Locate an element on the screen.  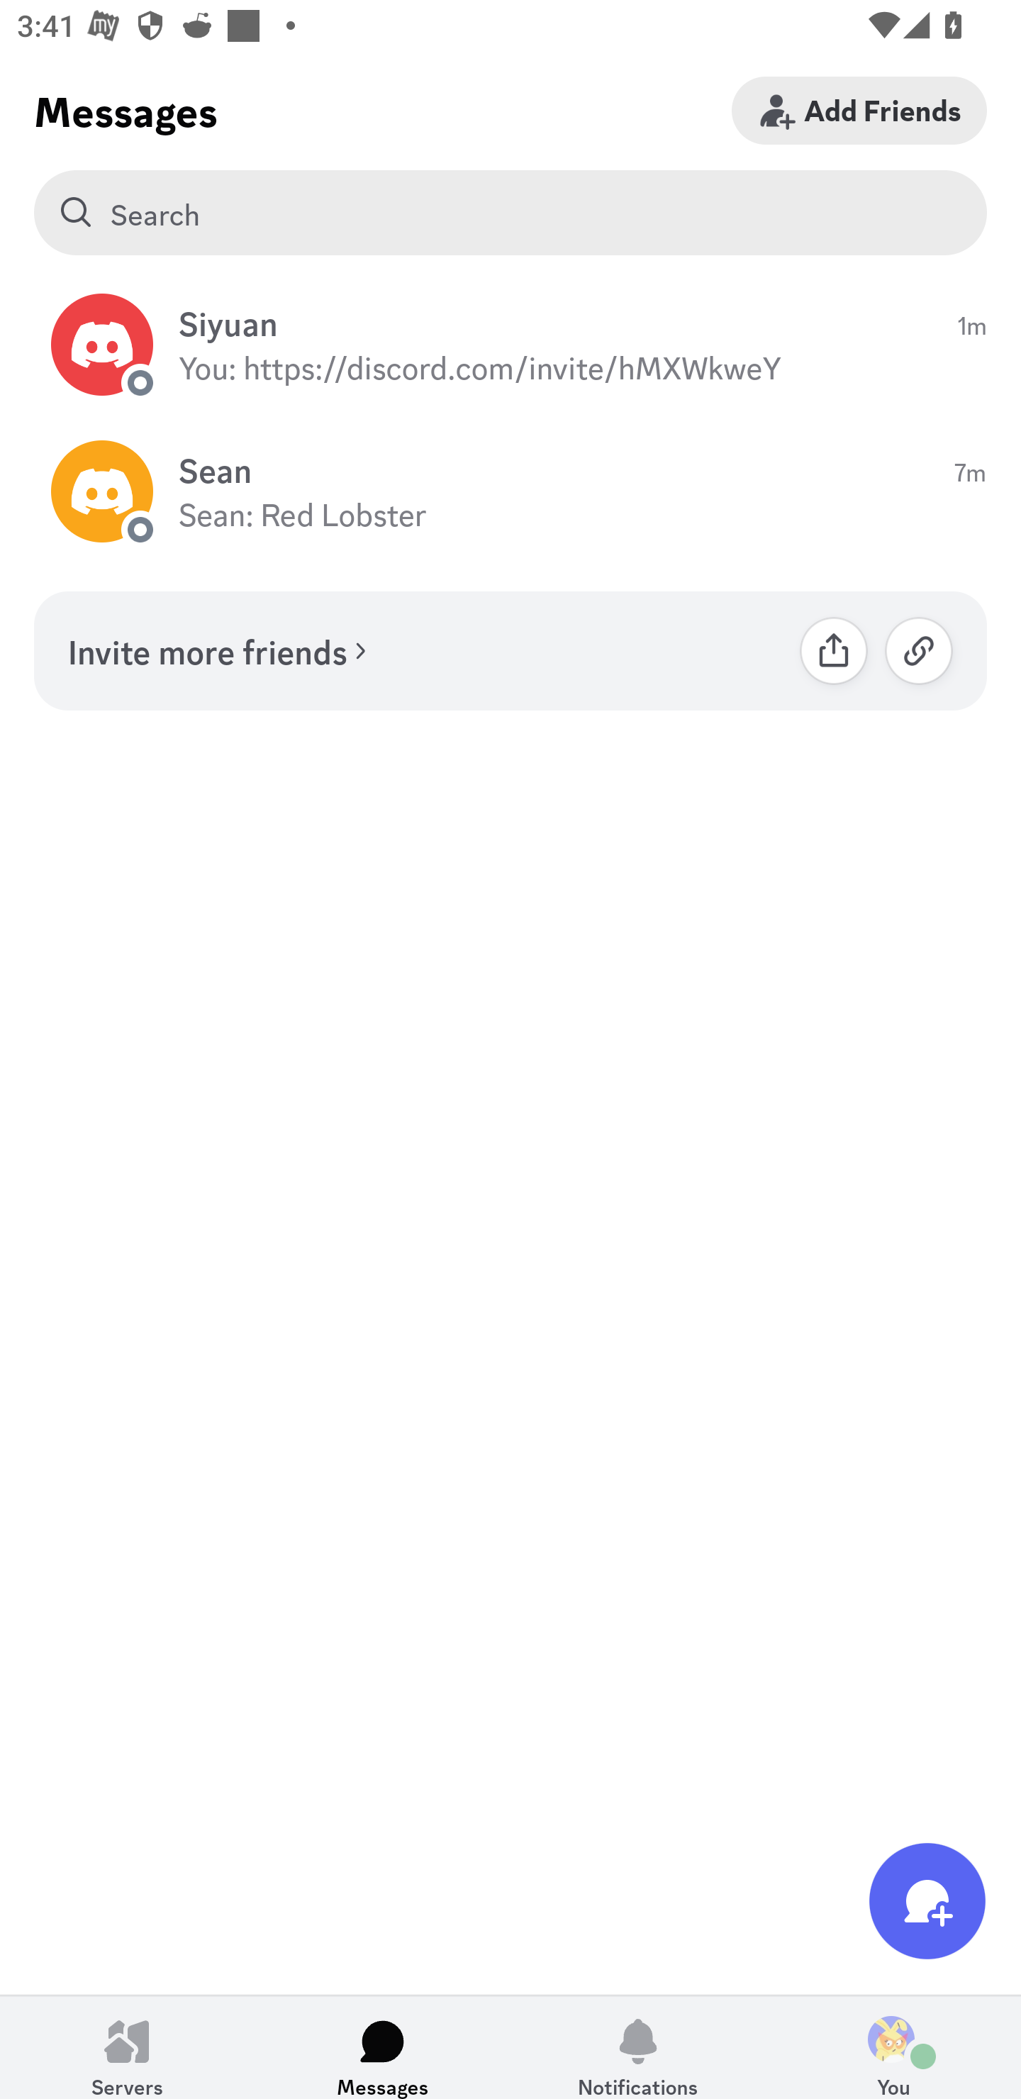
Notifications is located at coordinates (638, 2047).